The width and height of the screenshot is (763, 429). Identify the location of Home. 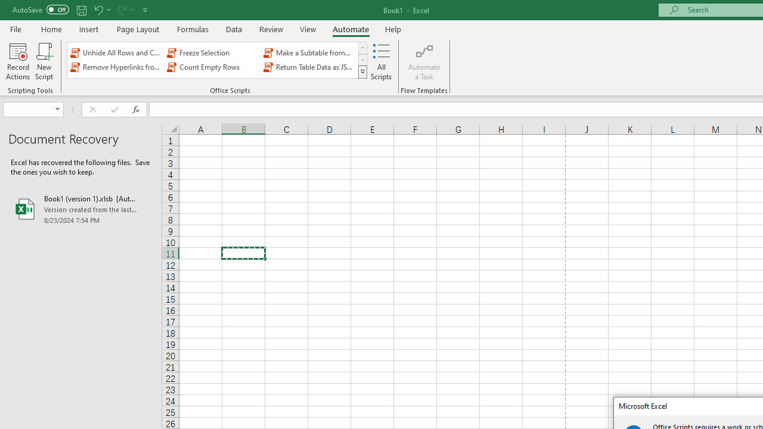
(51, 29).